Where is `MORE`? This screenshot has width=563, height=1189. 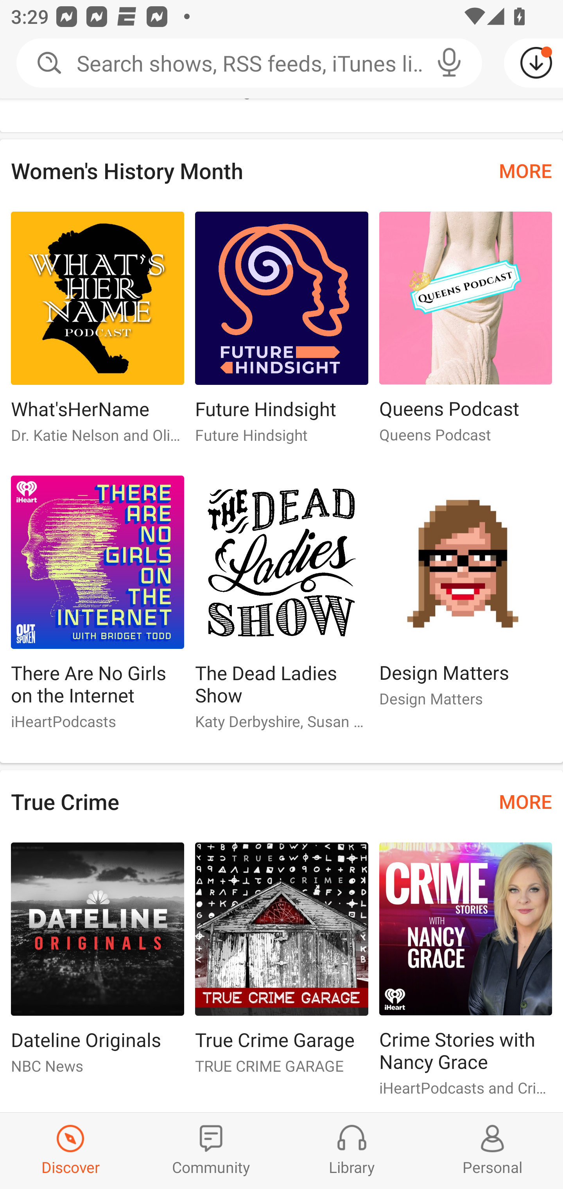 MORE is located at coordinates (525, 801).